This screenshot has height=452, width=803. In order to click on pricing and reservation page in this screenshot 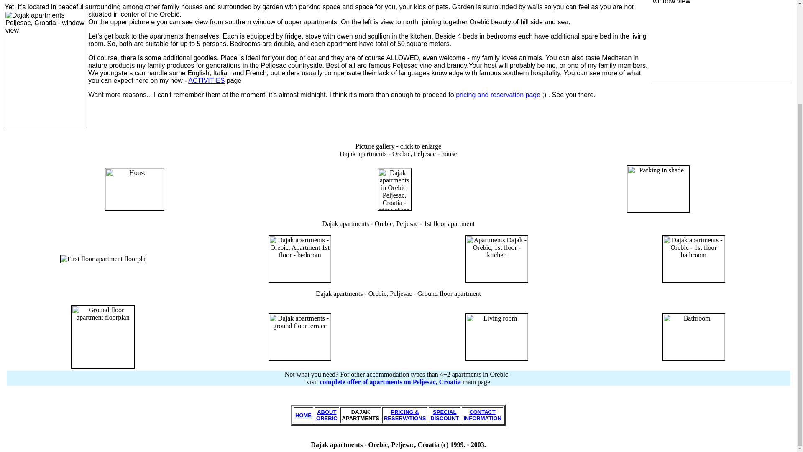, I will do `click(444, 414)`.